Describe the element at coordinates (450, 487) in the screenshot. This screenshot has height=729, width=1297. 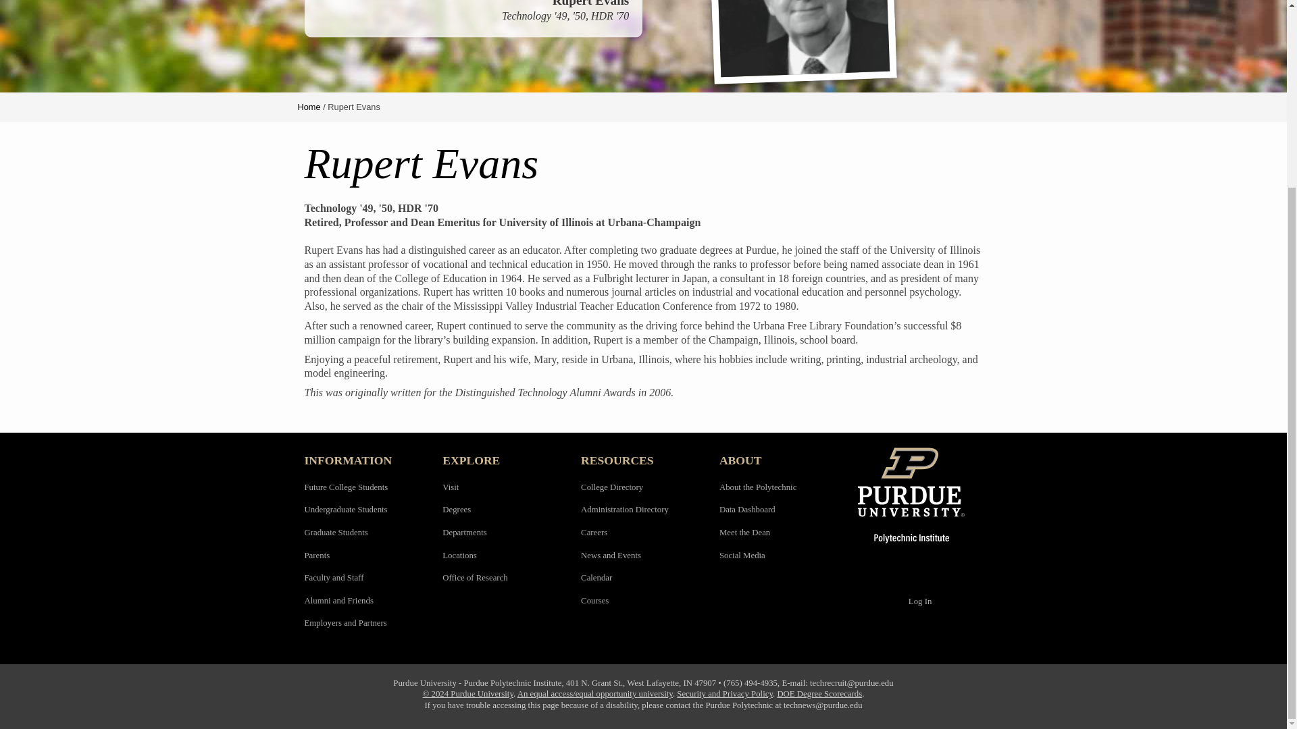
I see `Visit` at that location.